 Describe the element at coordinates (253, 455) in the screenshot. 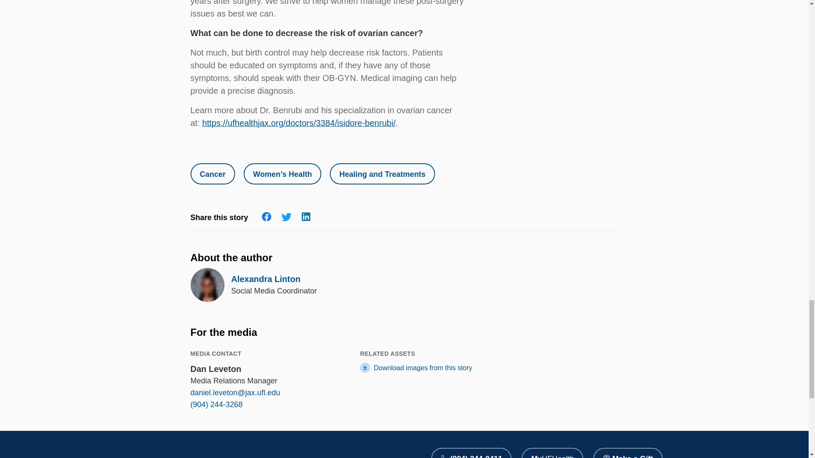

I see `University of Florida` at that location.